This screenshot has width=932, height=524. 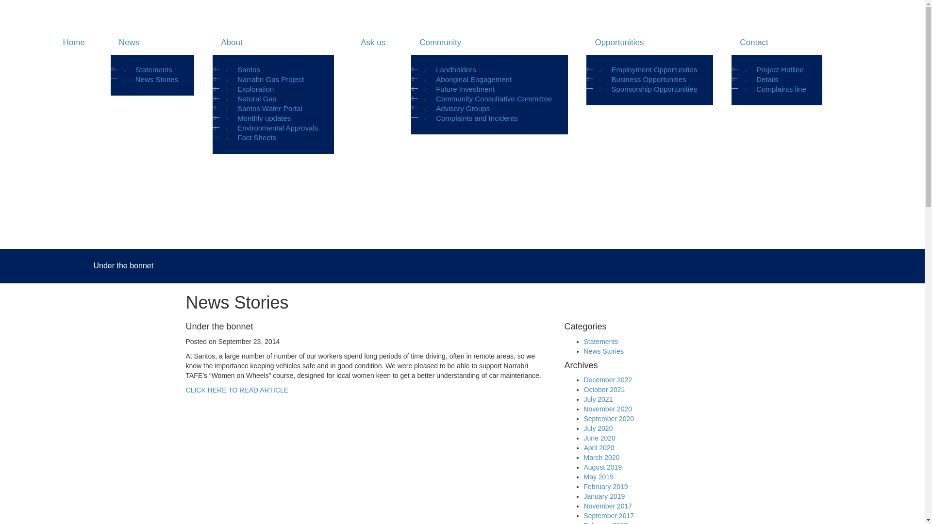 I want to click on Aboriginal Engagement, so click(x=474, y=80).